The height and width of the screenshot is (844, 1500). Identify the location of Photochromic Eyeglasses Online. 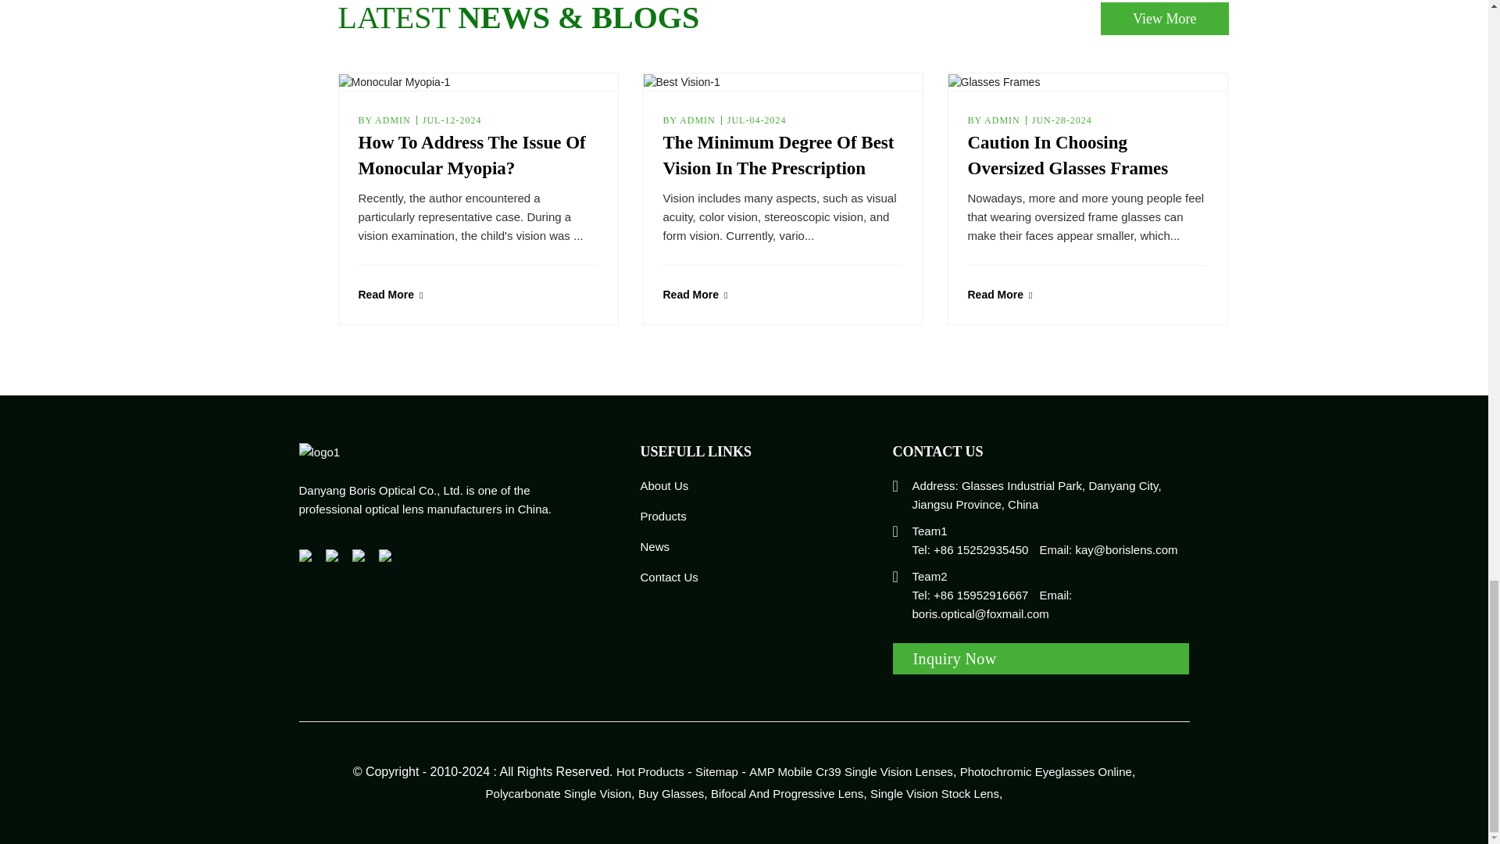
(1045, 772).